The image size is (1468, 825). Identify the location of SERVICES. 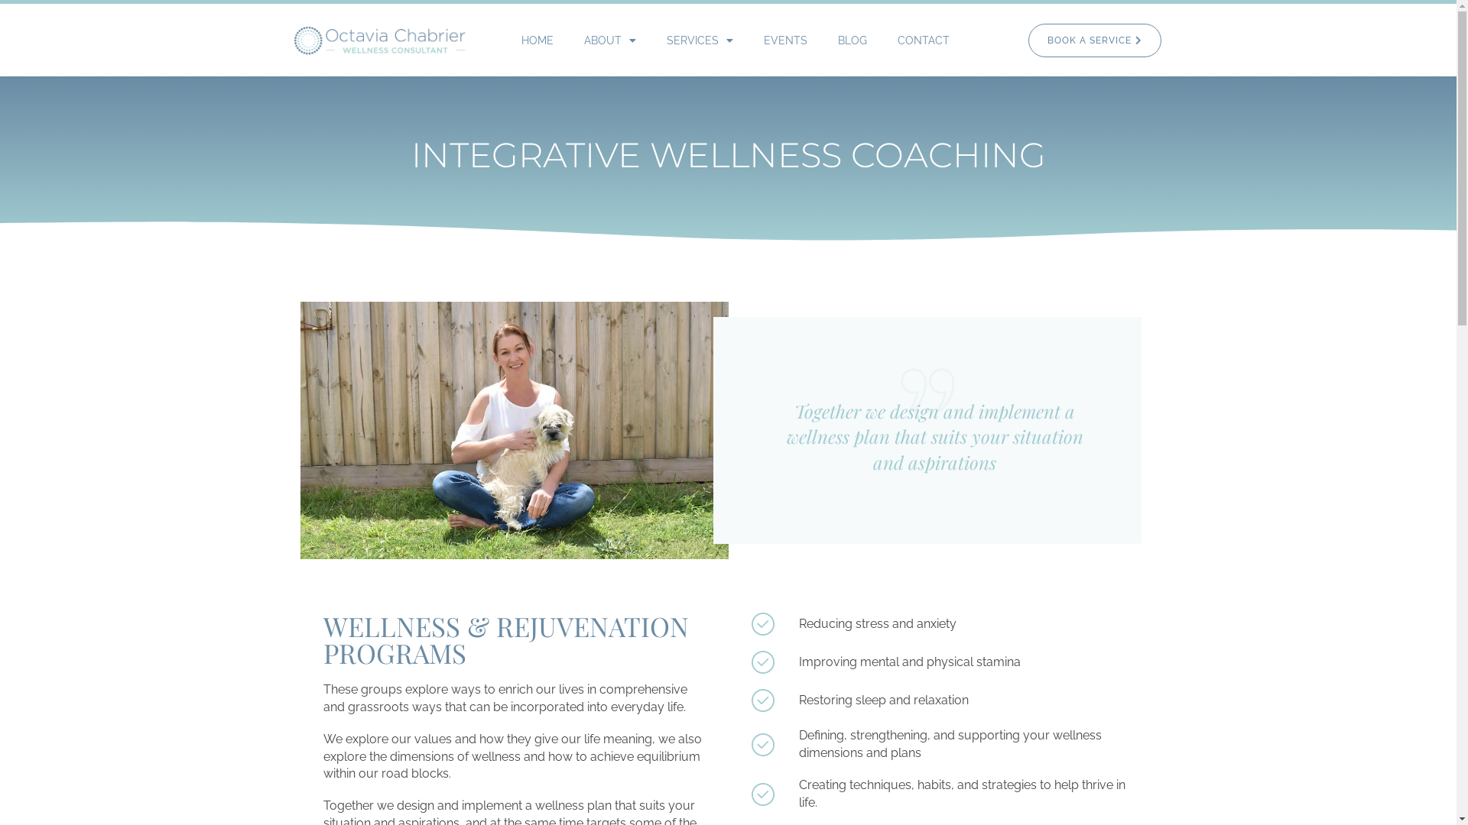
(700, 40).